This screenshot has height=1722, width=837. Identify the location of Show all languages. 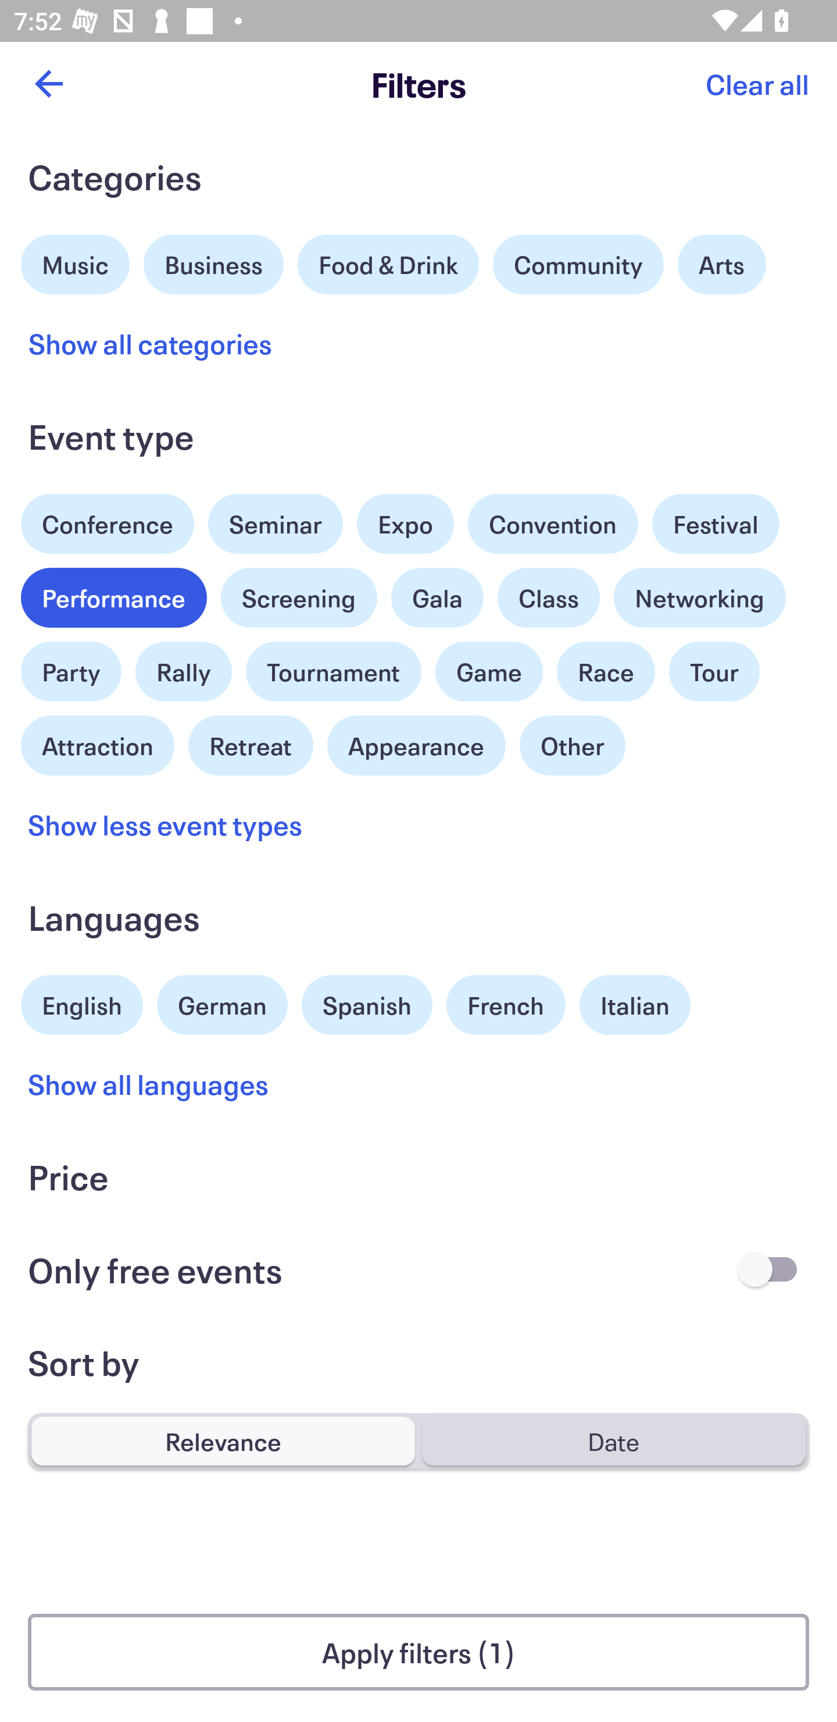
(149, 1083).